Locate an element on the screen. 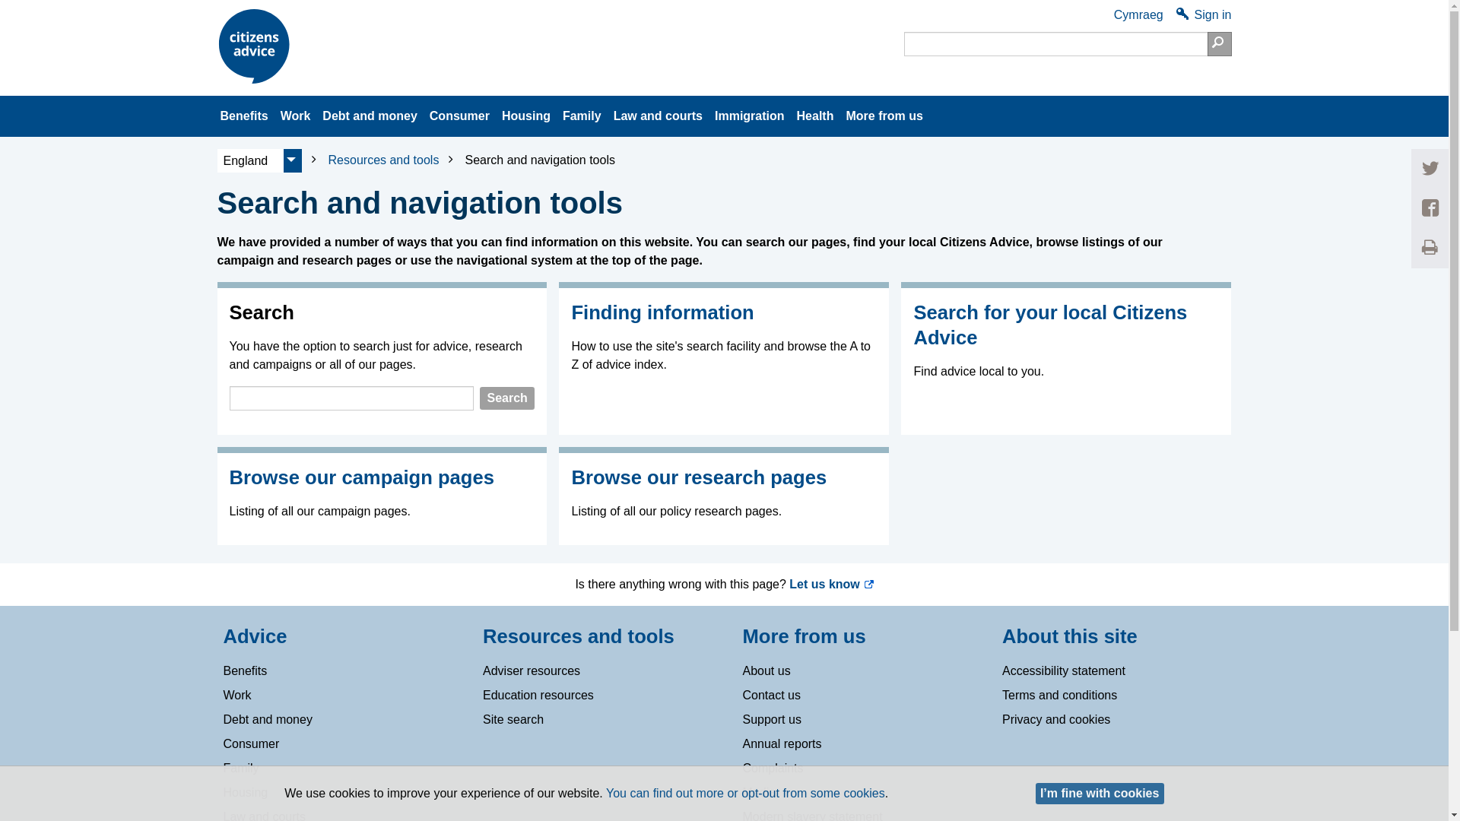 Image resolution: width=1460 pixels, height=821 pixels. Cymraeg is located at coordinates (1138, 15).